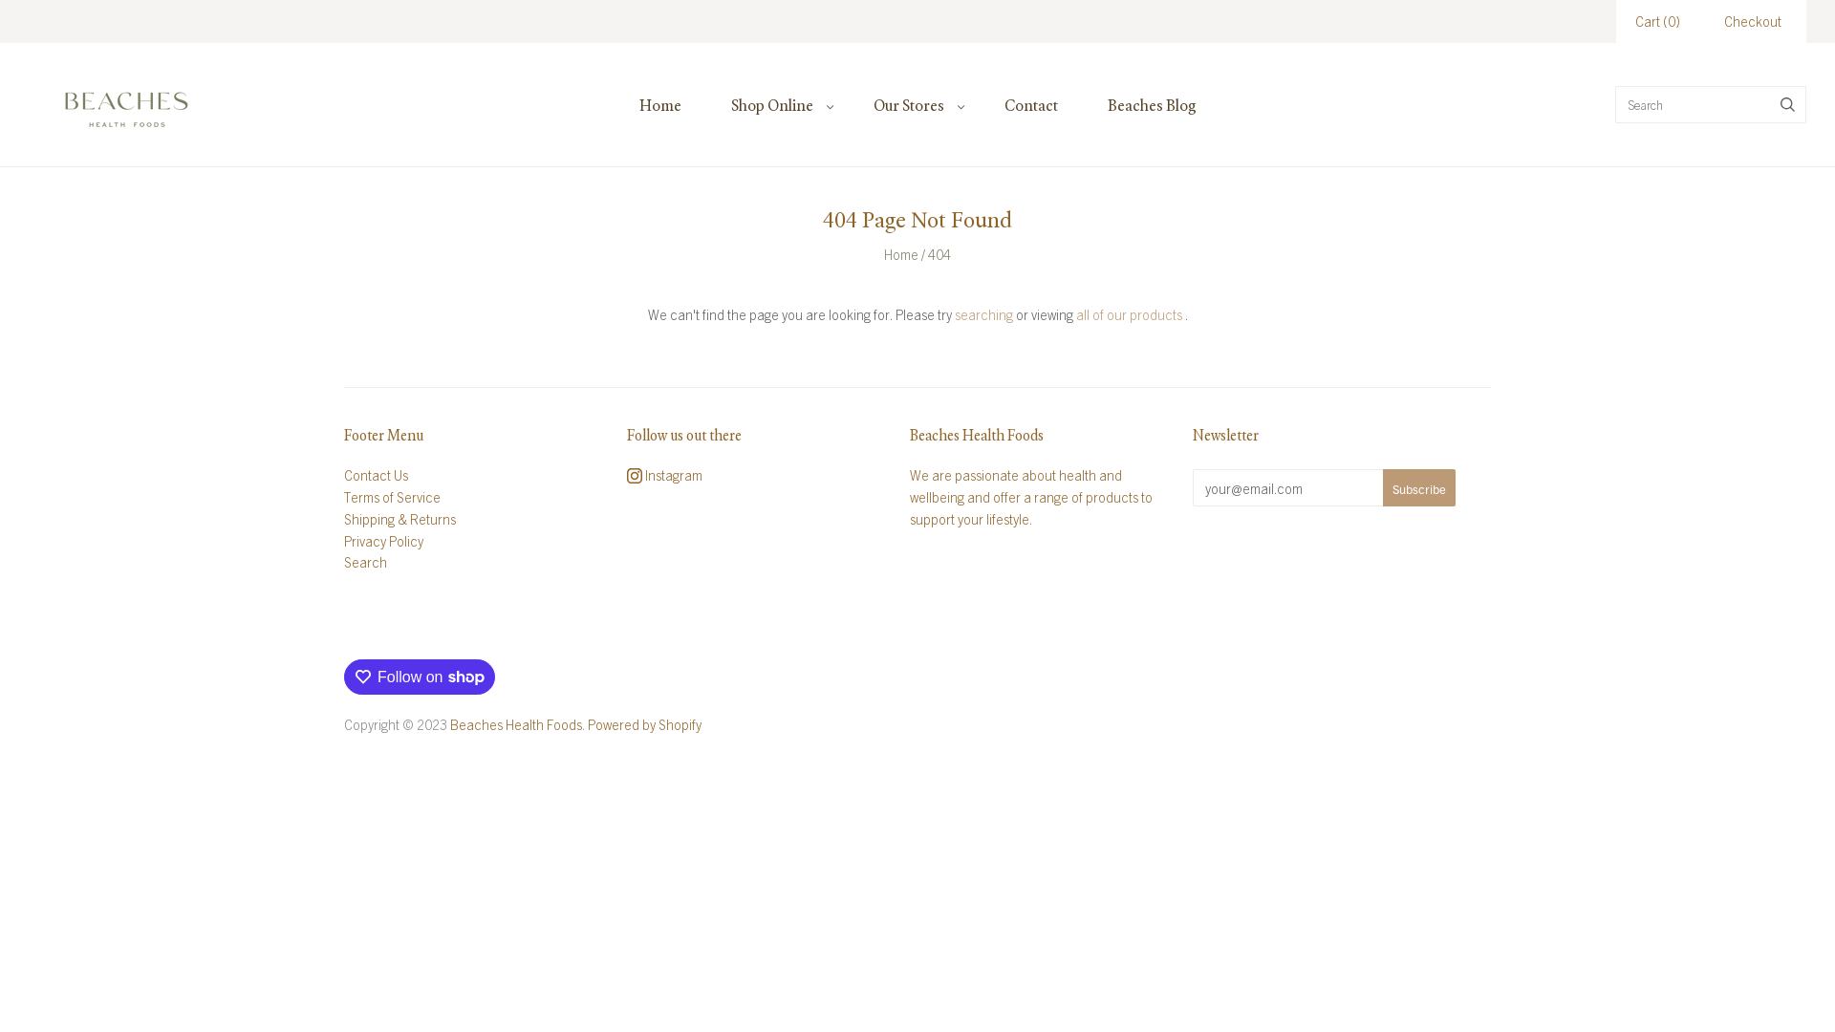 Image resolution: width=1835 pixels, height=1032 pixels. What do you see at coordinates (1030, 105) in the screenshot?
I see `Contact` at bounding box center [1030, 105].